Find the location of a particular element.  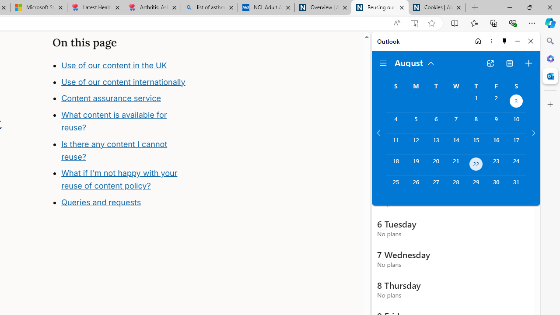

Is there any content I cannot reuse? is located at coordinates (130, 176).